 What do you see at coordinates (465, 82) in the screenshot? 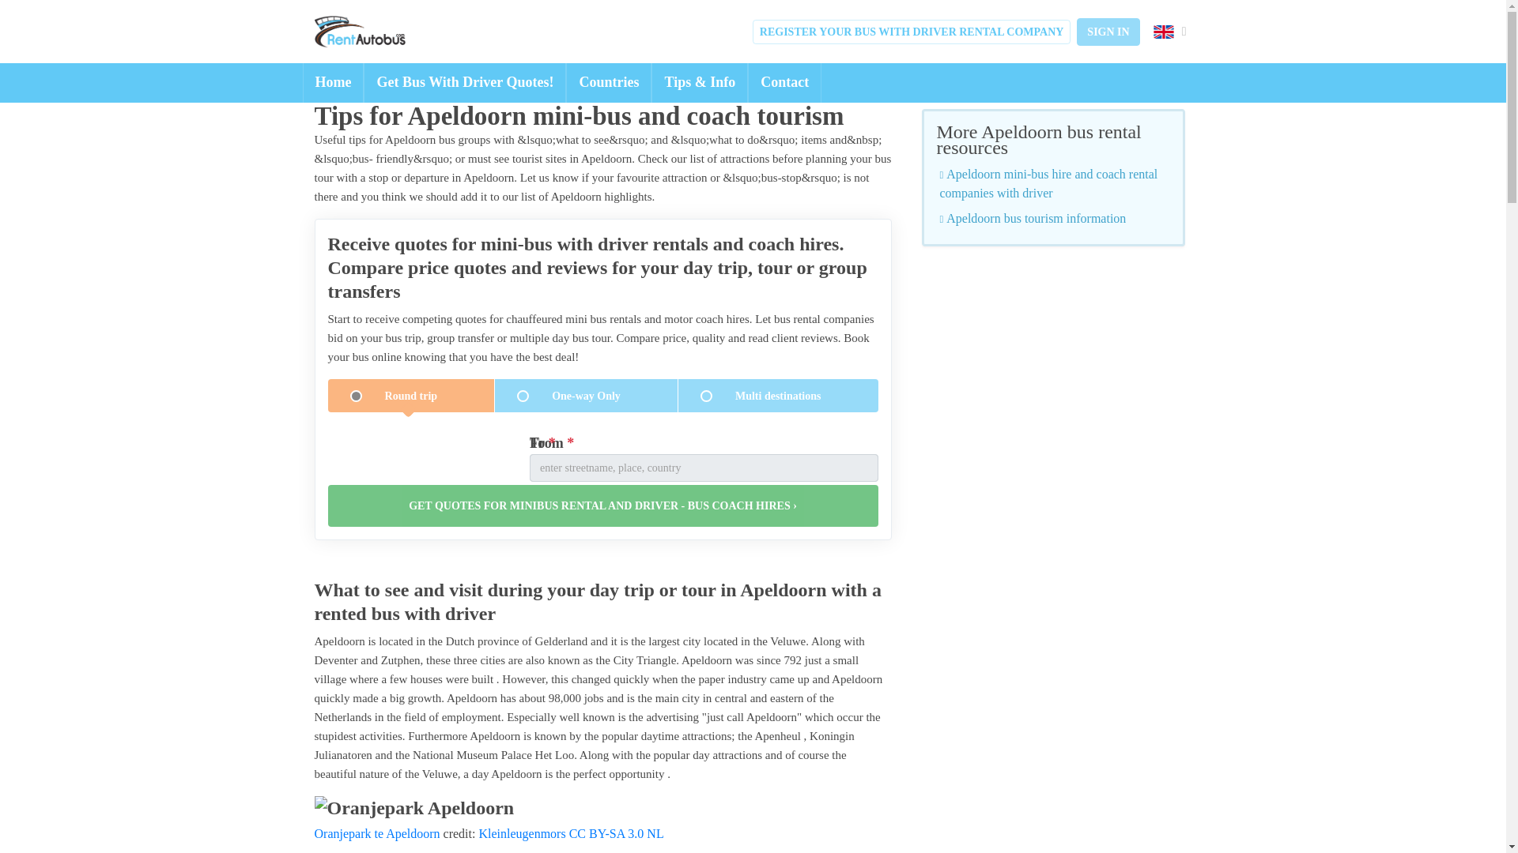
I see `Get Bus With Driver Quotes!` at bounding box center [465, 82].